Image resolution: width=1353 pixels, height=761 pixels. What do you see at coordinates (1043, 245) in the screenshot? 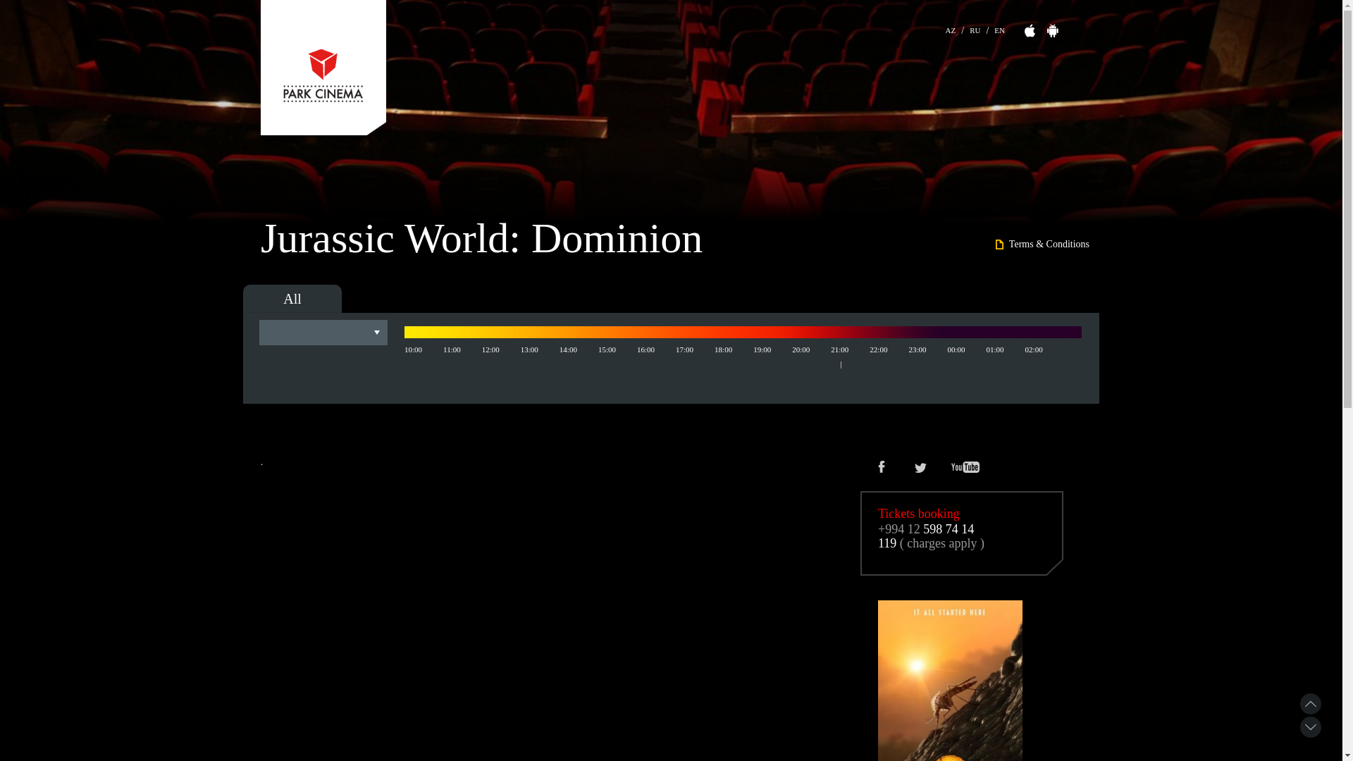
I see `Terms & Conditions` at bounding box center [1043, 245].